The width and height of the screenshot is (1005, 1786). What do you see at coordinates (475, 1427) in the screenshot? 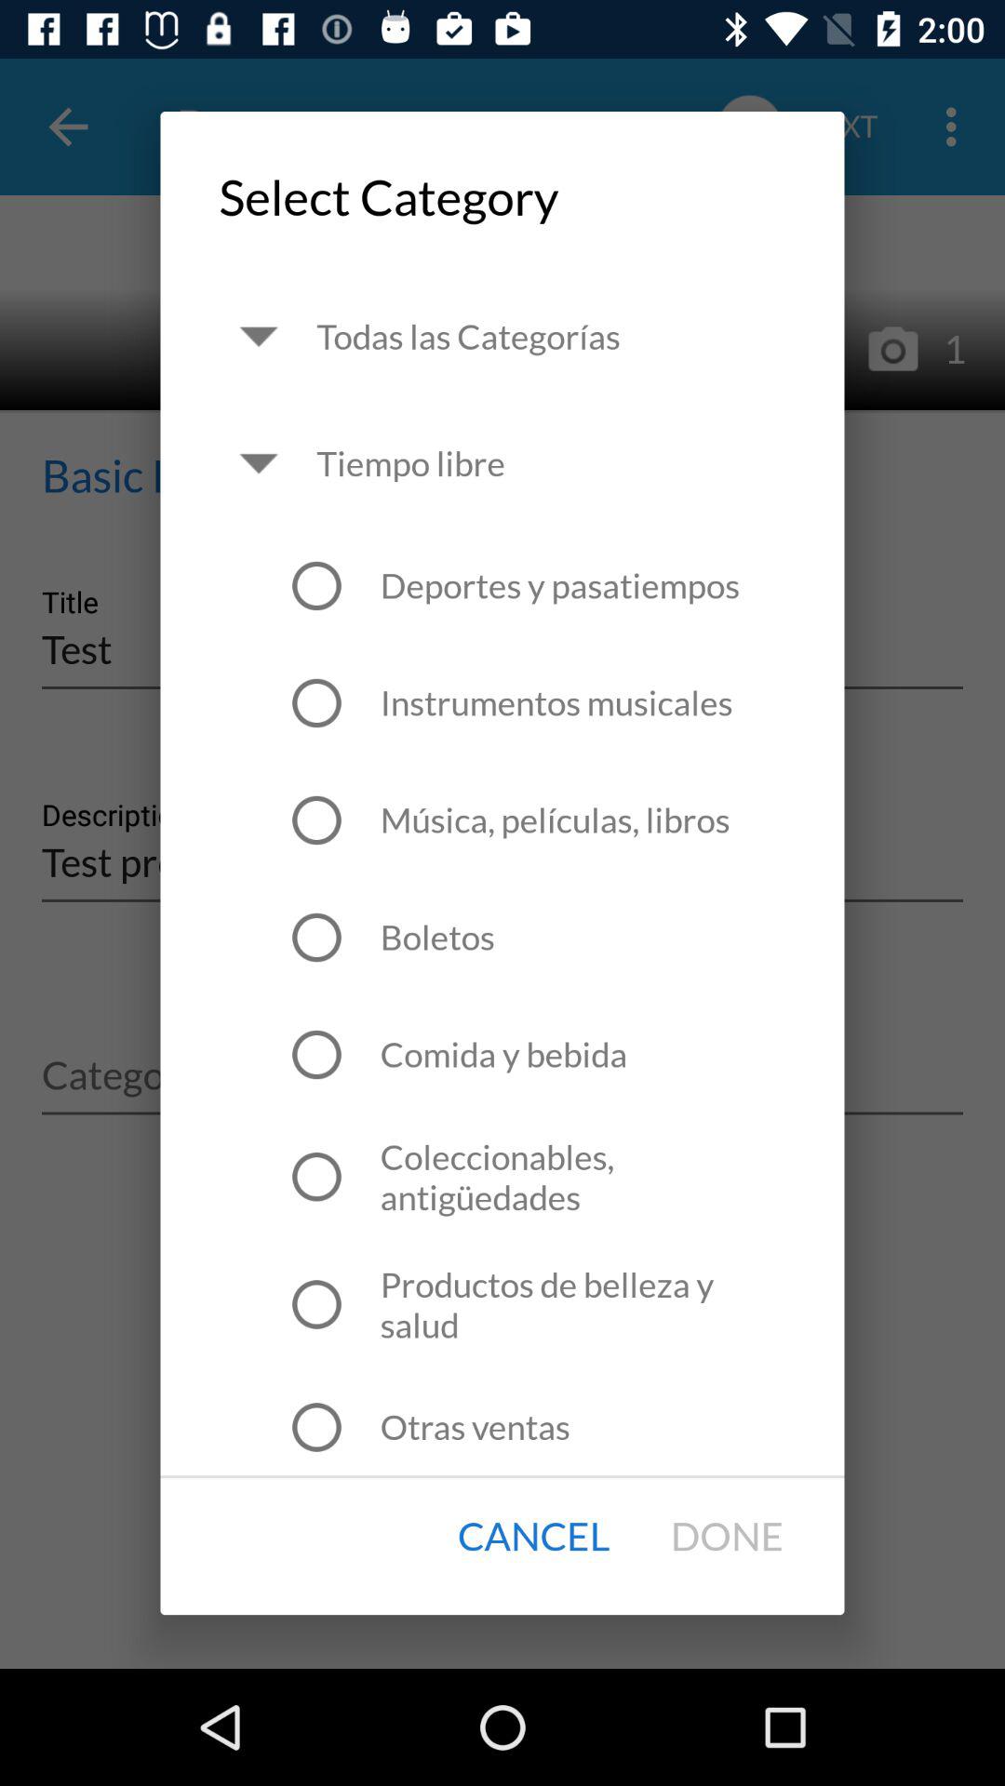
I see `press item below productos de belleza item` at bounding box center [475, 1427].